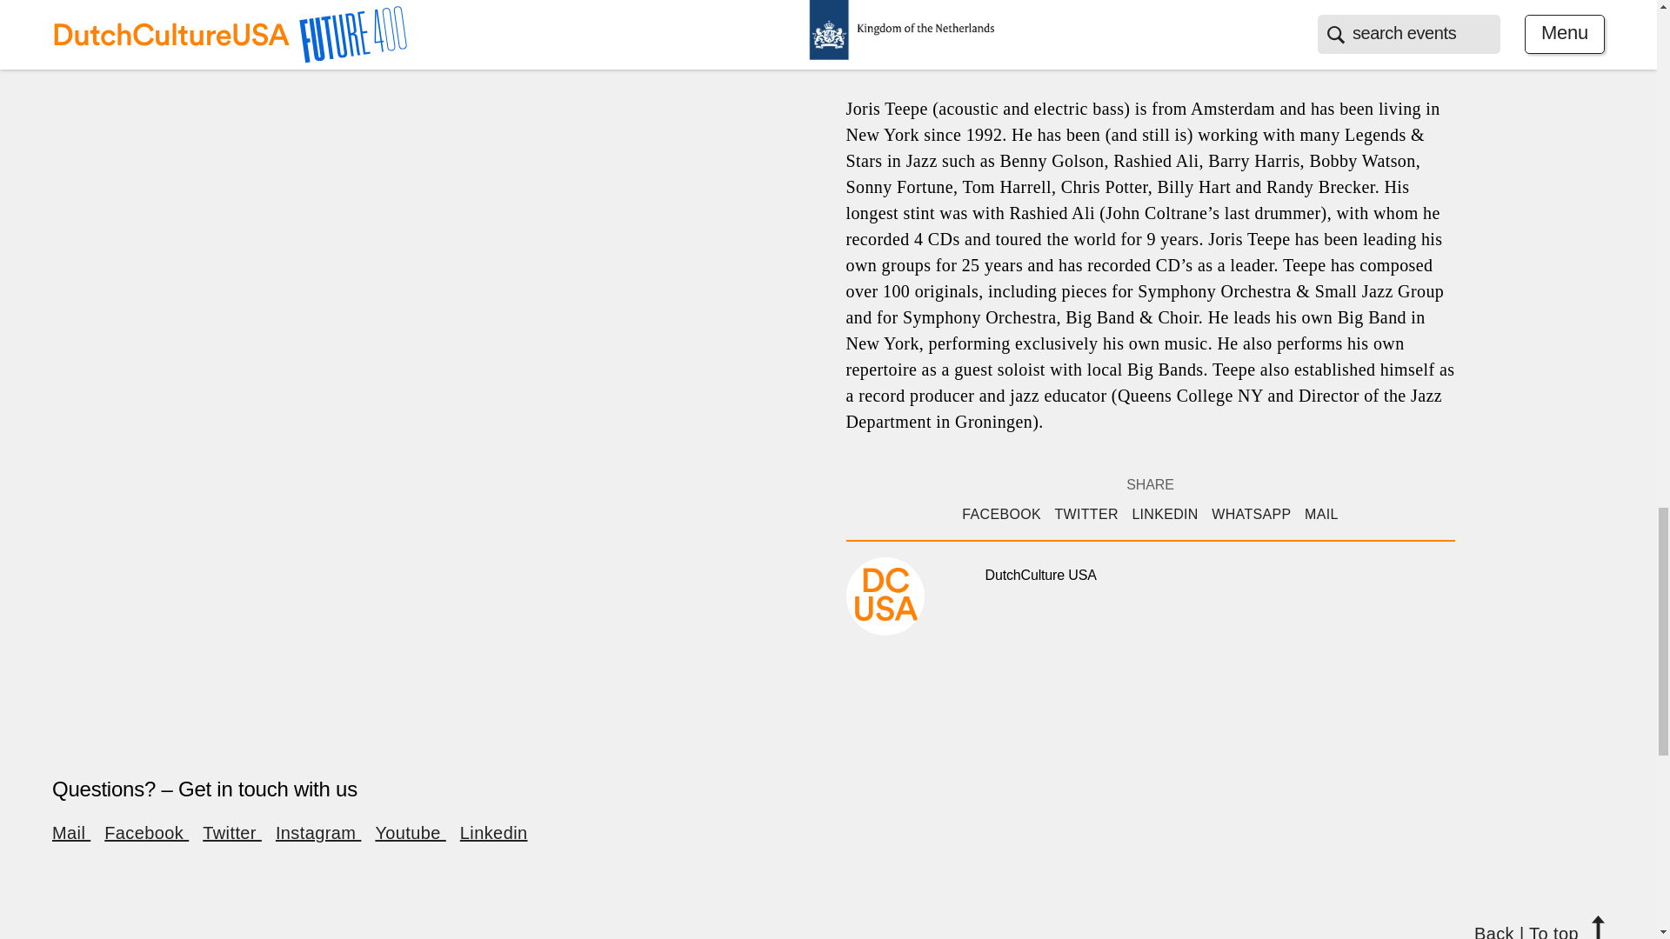 The height and width of the screenshot is (939, 1670). Describe the element at coordinates (410, 833) in the screenshot. I see `Youtube` at that location.